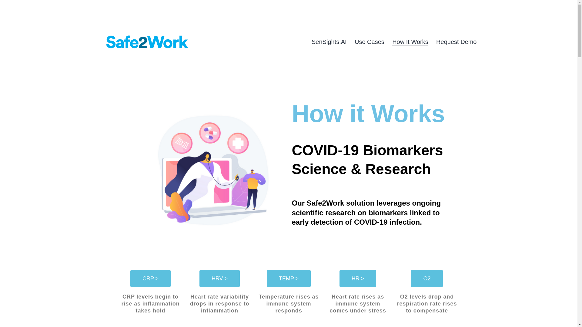 This screenshot has width=582, height=327. What do you see at coordinates (426, 279) in the screenshot?
I see `O2` at bounding box center [426, 279].